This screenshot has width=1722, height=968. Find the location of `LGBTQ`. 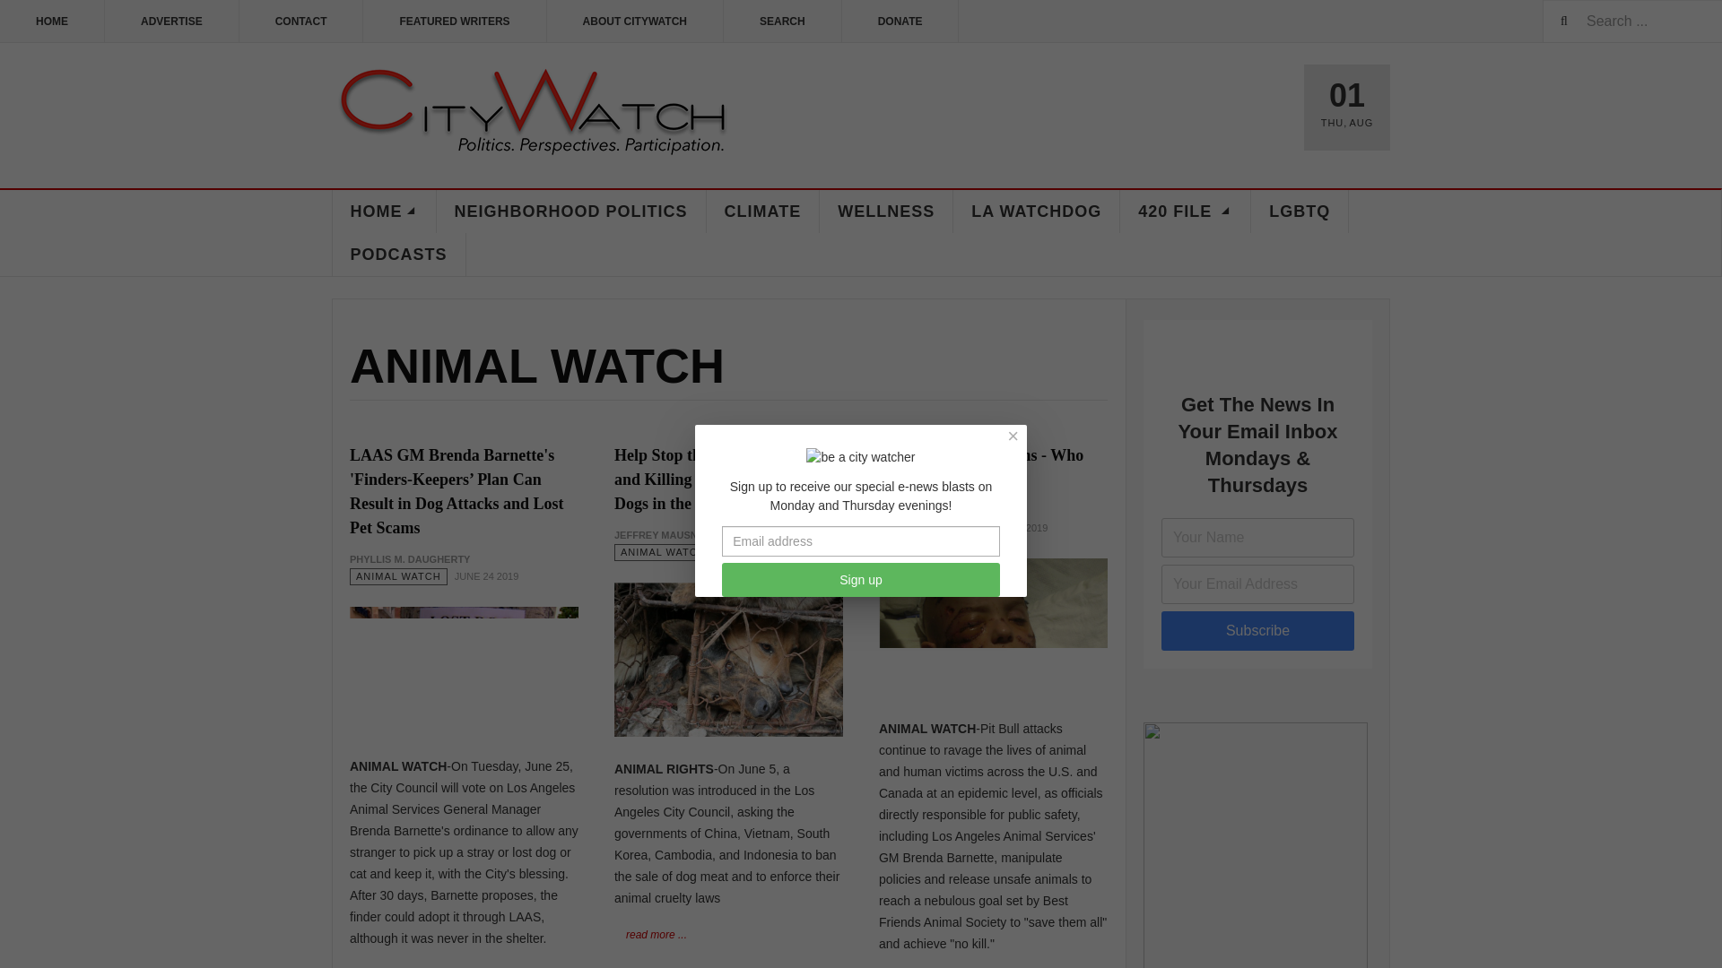

LGBTQ is located at coordinates (1300, 212).